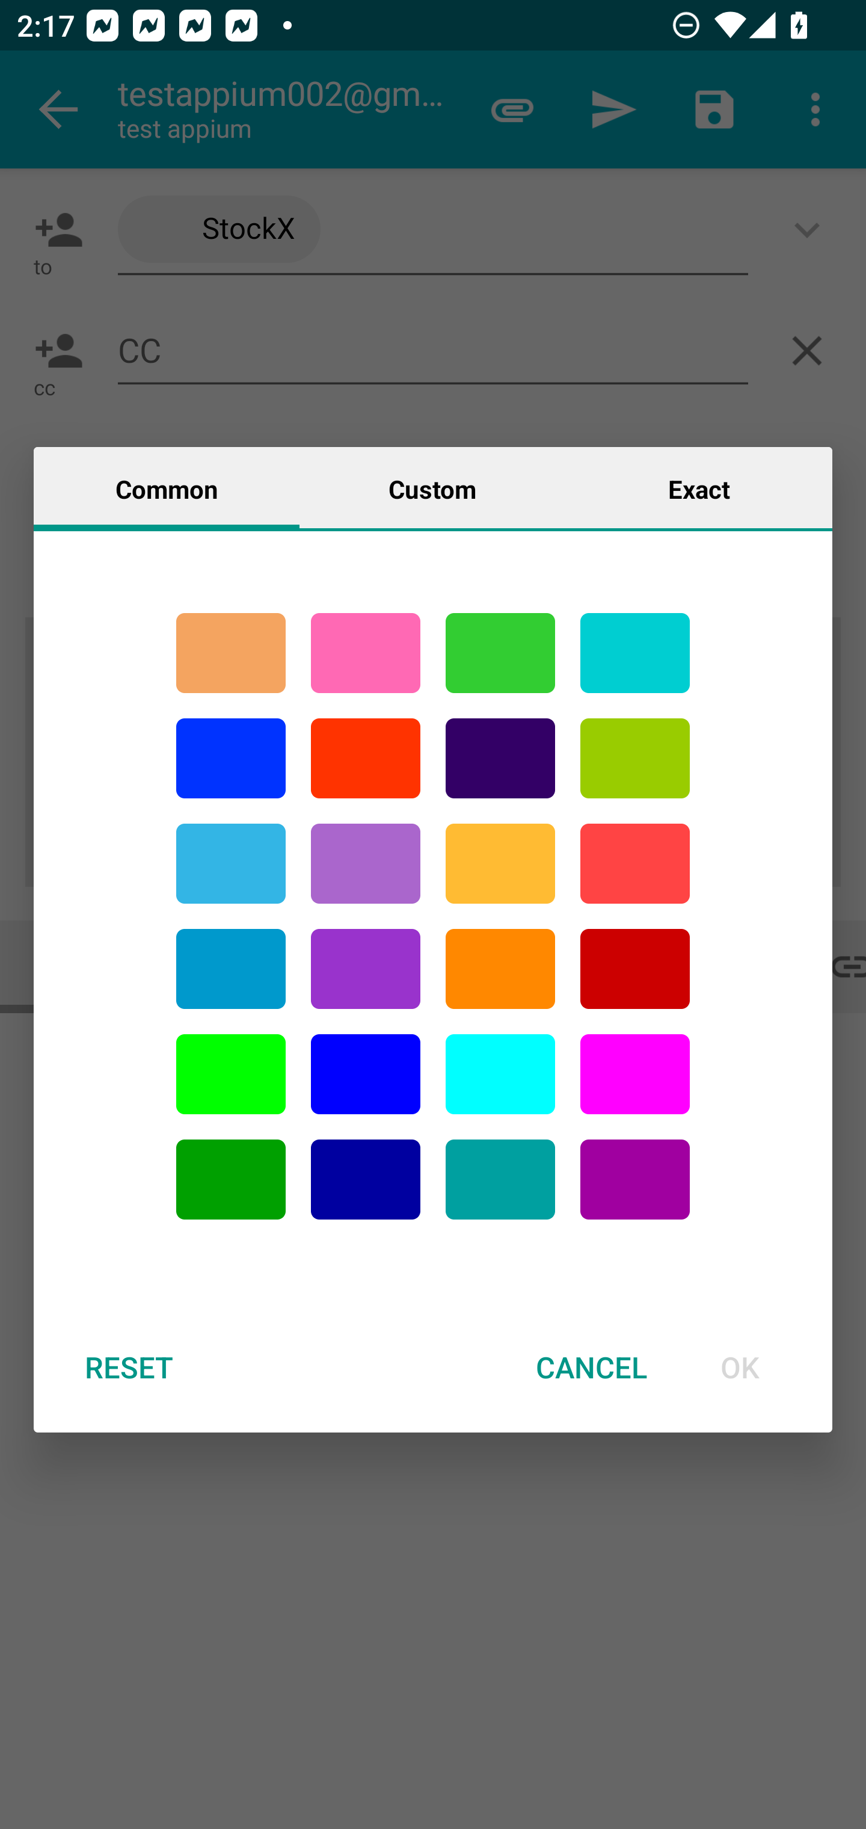 This screenshot has width=866, height=1829. Describe the element at coordinates (635, 758) in the screenshot. I see `Light green` at that location.